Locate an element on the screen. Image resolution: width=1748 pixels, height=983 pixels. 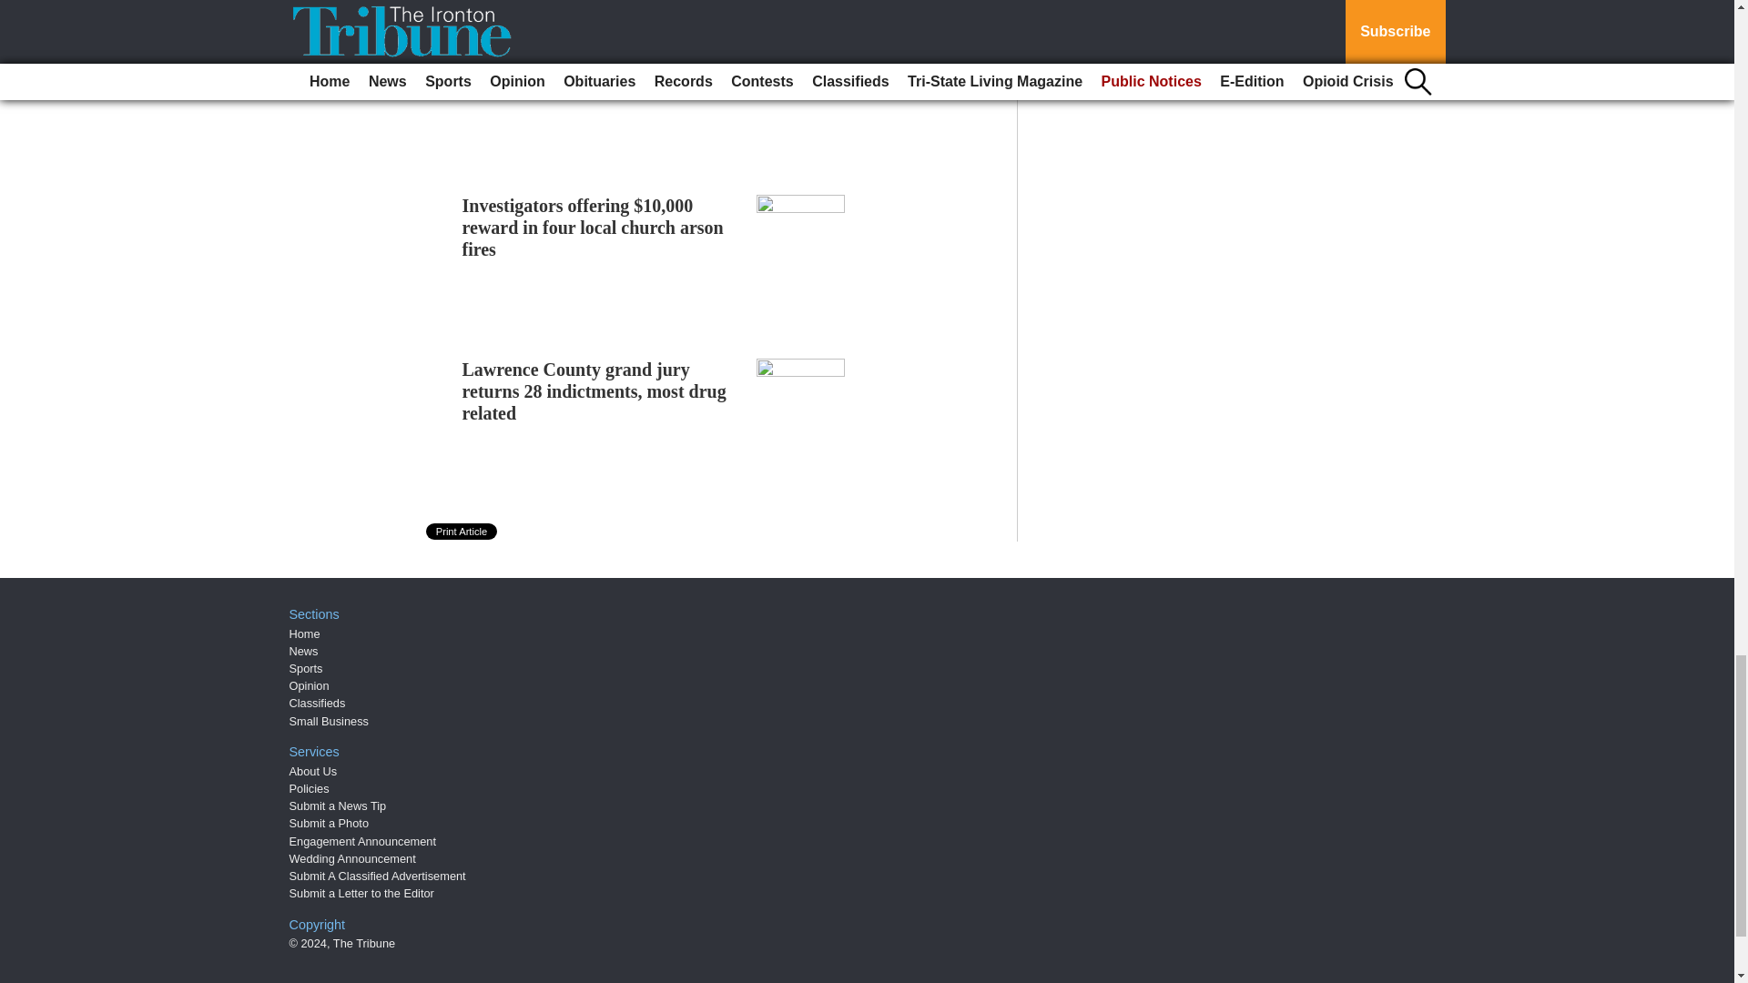
Proud of our Olympian McKenzie Long is located at coordinates (595, 53).